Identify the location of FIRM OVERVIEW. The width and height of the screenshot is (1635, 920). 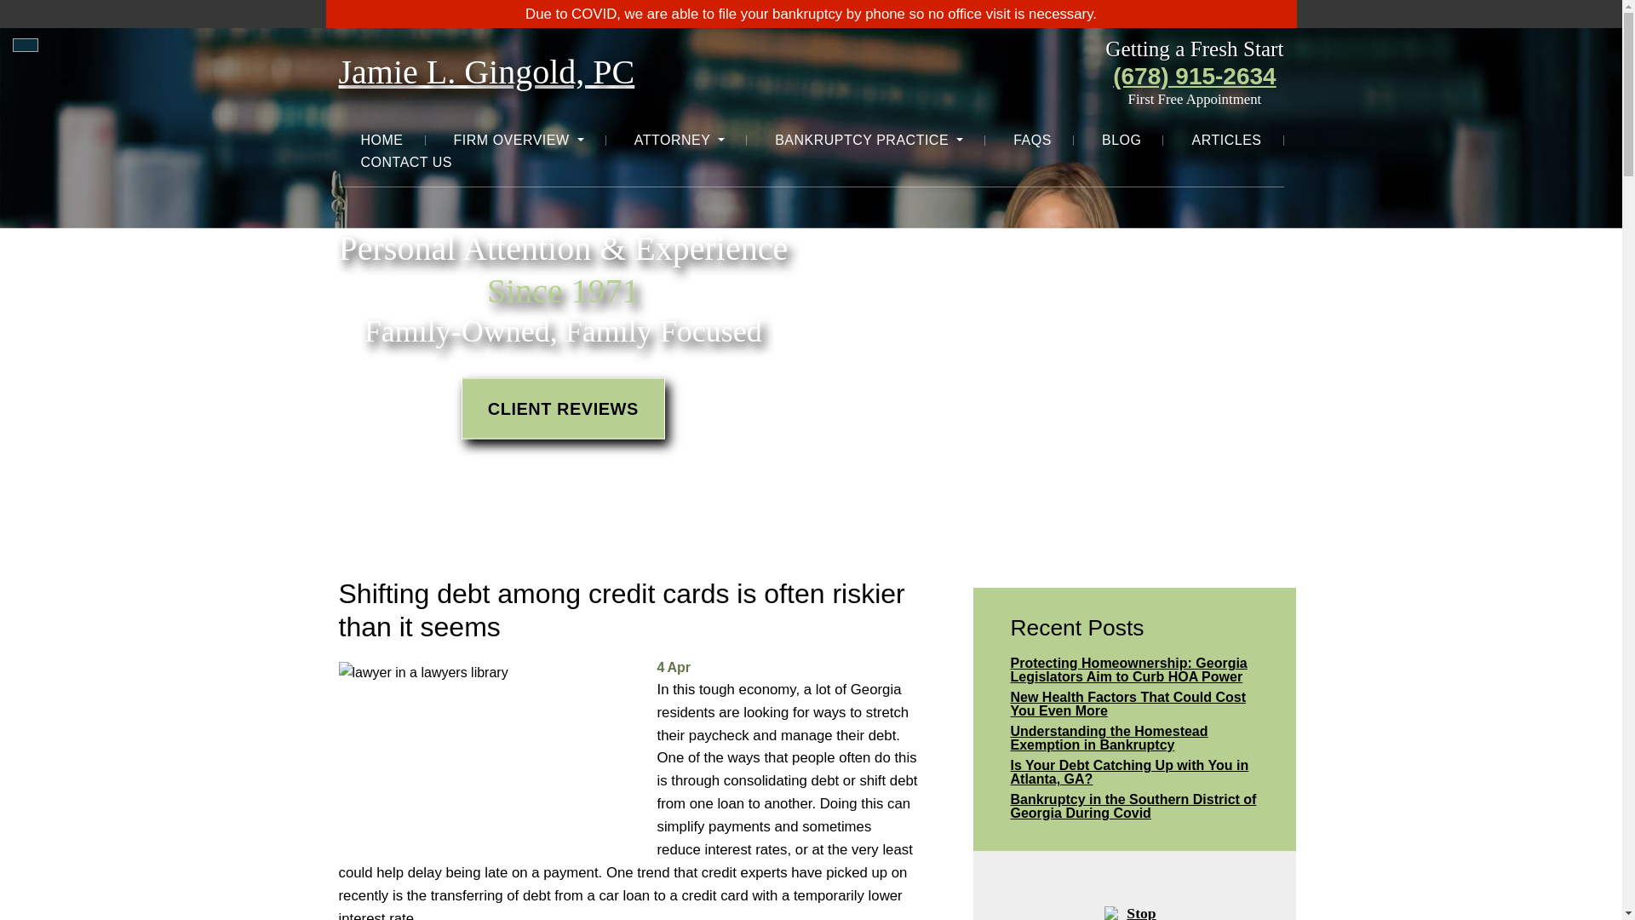
(519, 141).